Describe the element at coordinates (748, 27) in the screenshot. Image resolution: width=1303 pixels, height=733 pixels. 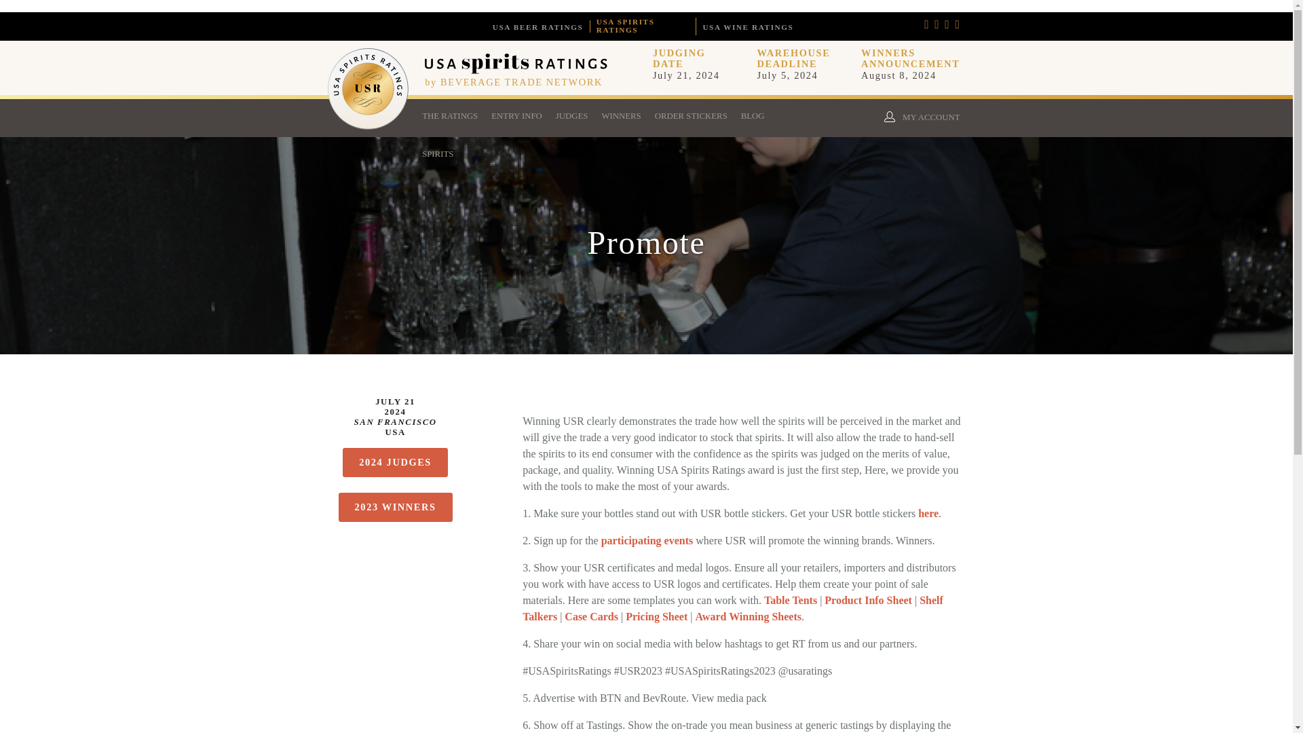
I see `USA WINE RATINGS` at that location.